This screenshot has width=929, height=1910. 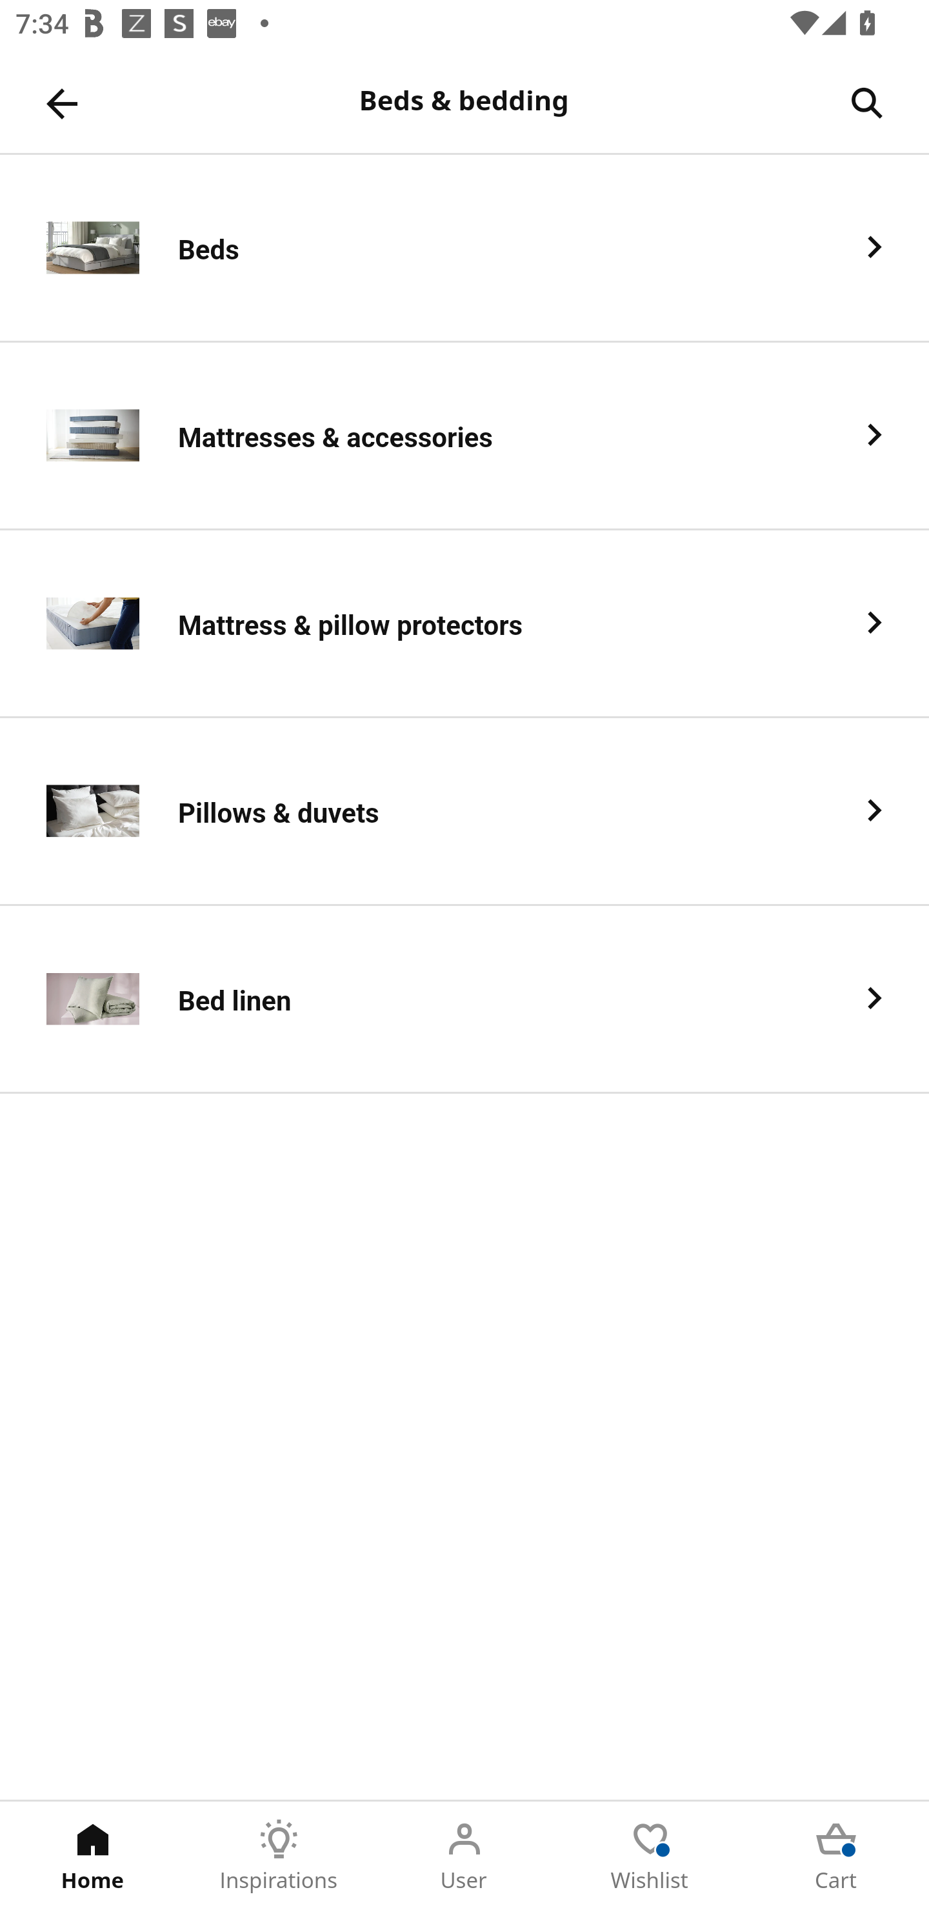 What do you see at coordinates (93, 1856) in the screenshot?
I see `Home
Tab 1 of 5` at bounding box center [93, 1856].